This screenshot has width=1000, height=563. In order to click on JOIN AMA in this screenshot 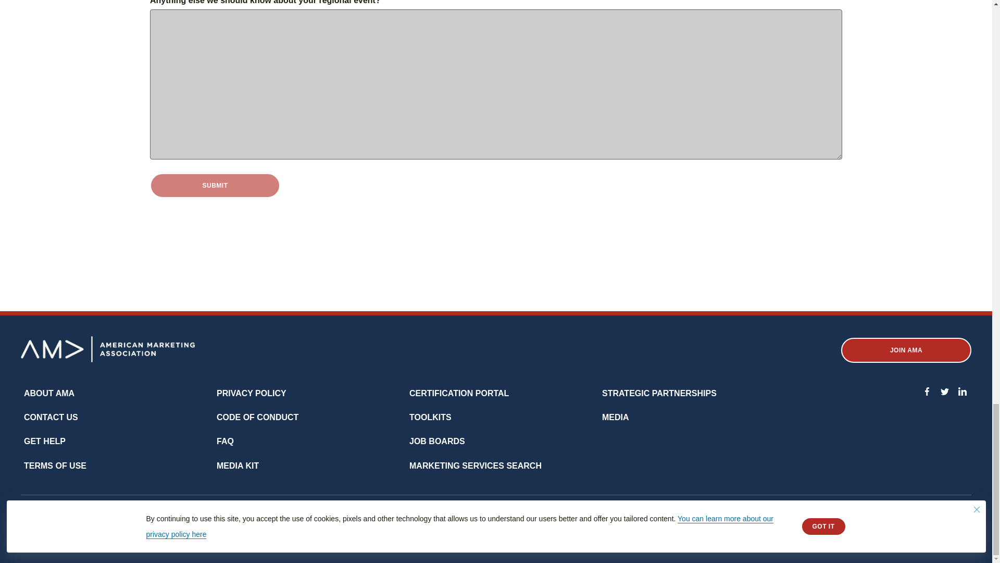, I will do `click(906, 350)`.